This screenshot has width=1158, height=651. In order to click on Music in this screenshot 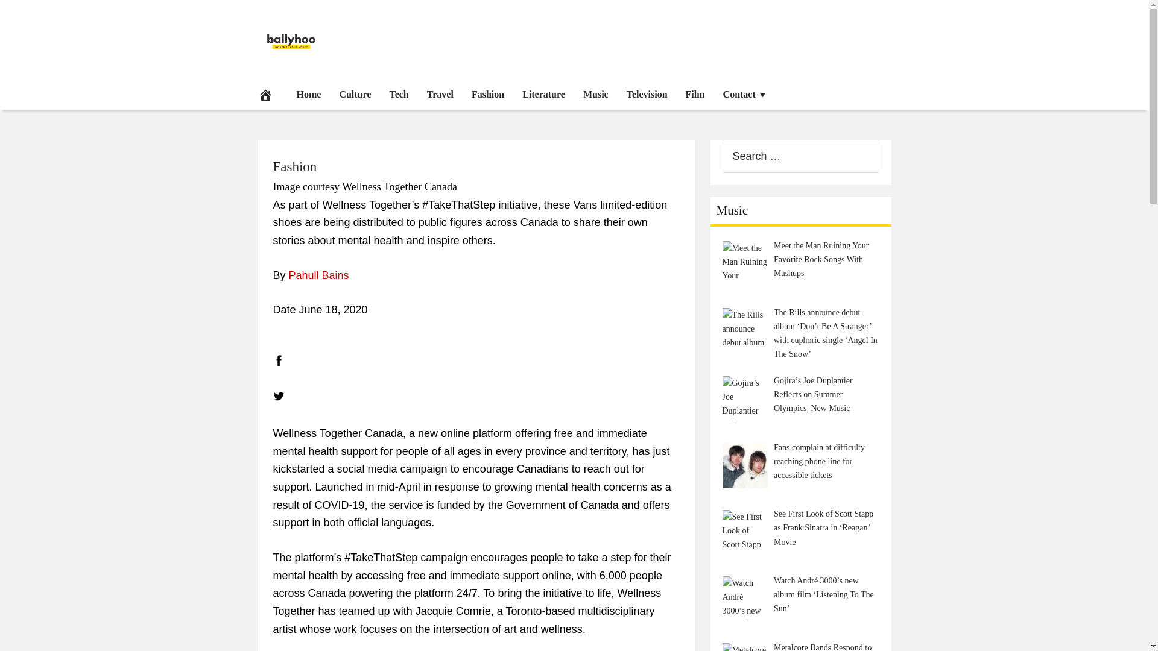, I will do `click(596, 94)`.